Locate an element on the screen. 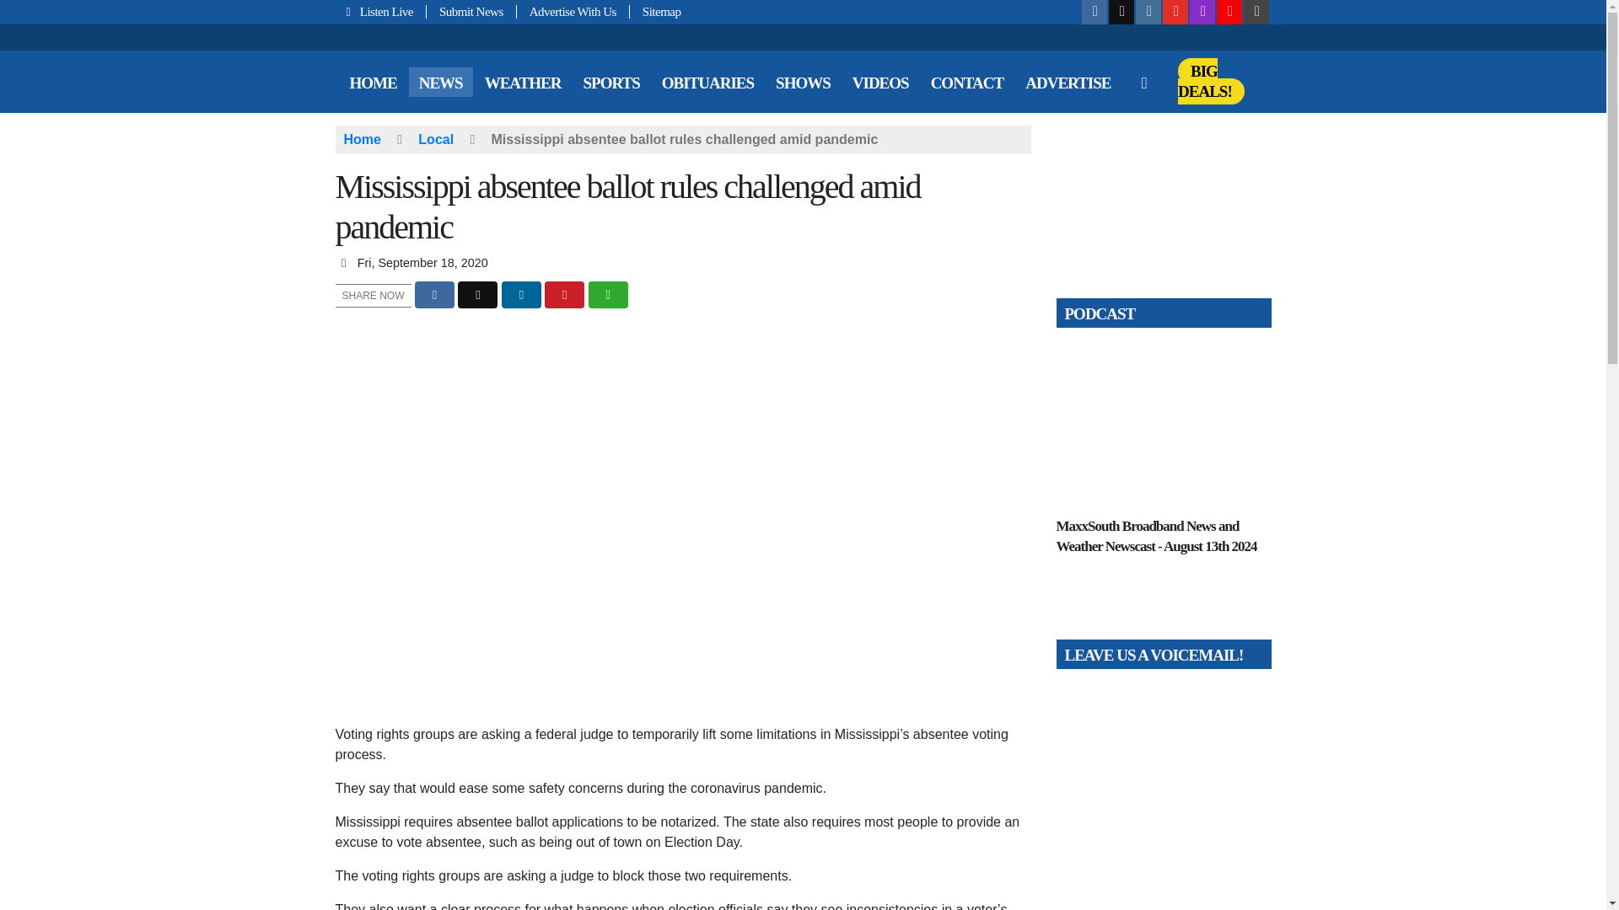 Image resolution: width=1619 pixels, height=910 pixels. Listen Live is located at coordinates (381, 12).